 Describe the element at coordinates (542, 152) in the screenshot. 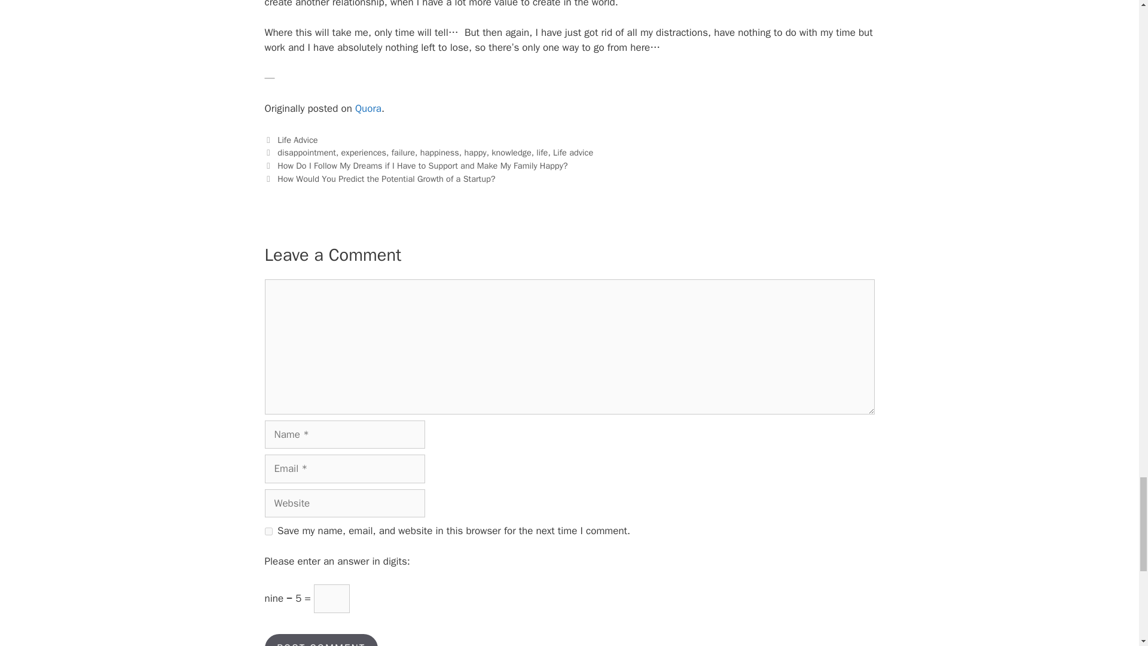

I see `life` at that location.